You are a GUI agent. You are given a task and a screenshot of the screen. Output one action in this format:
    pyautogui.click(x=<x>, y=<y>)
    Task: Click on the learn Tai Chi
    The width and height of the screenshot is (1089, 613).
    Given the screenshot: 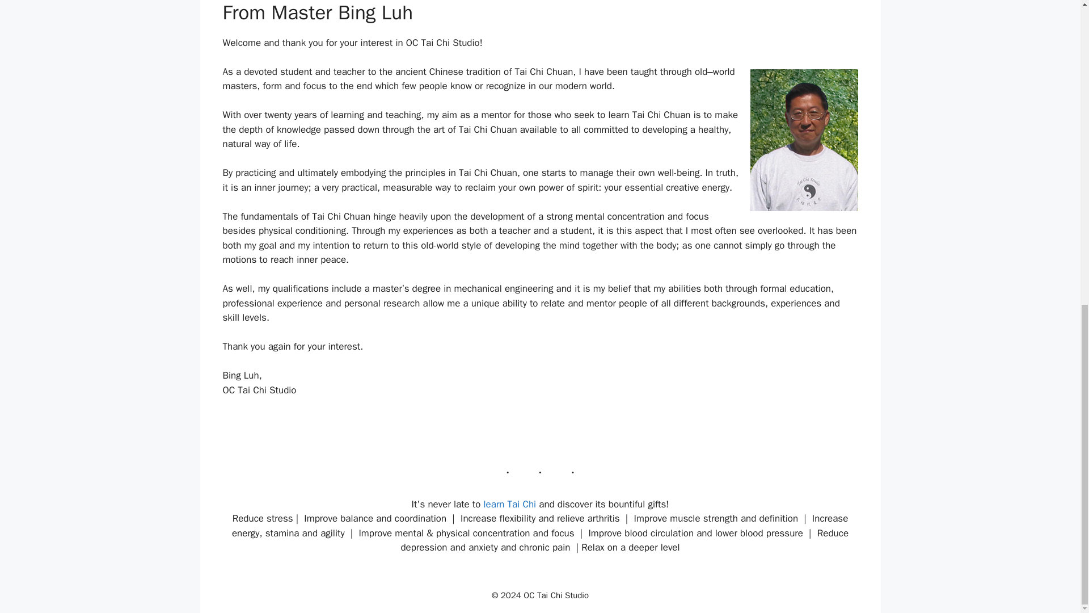 What is the action you would take?
    pyautogui.click(x=510, y=504)
    